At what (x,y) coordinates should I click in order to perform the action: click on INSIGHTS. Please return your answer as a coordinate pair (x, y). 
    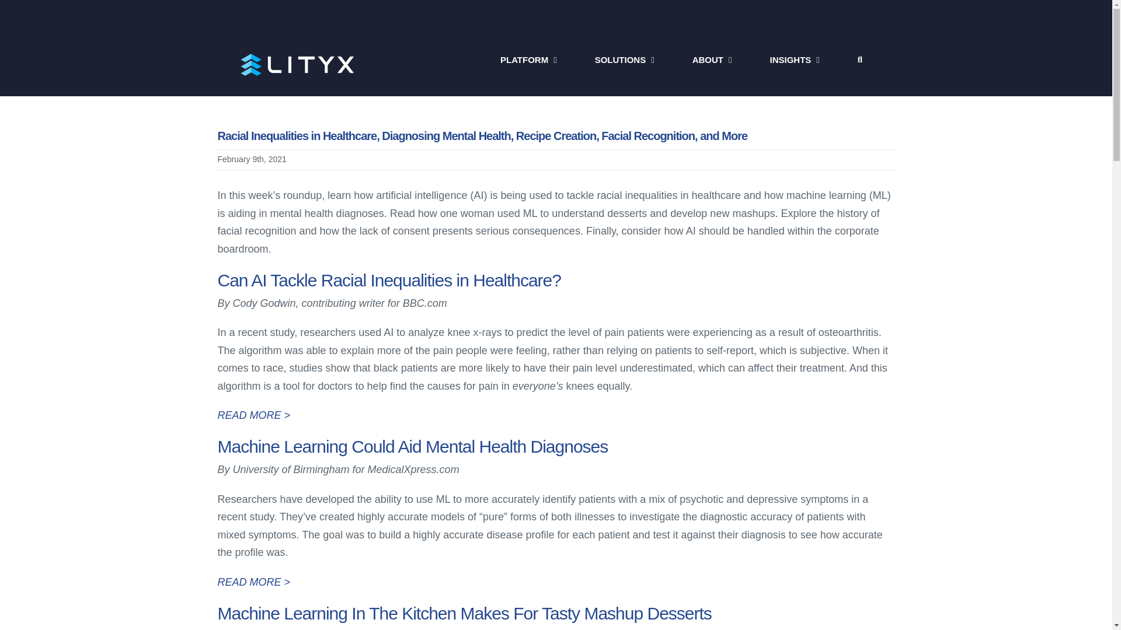
    Looking at the image, I should click on (794, 60).